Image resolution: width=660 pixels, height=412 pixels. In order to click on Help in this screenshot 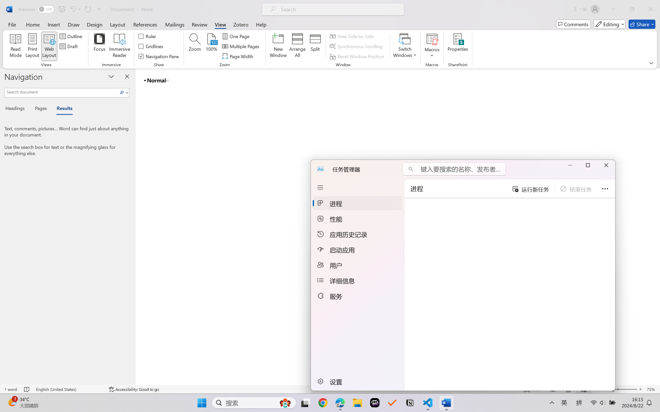, I will do `click(261, 24)`.